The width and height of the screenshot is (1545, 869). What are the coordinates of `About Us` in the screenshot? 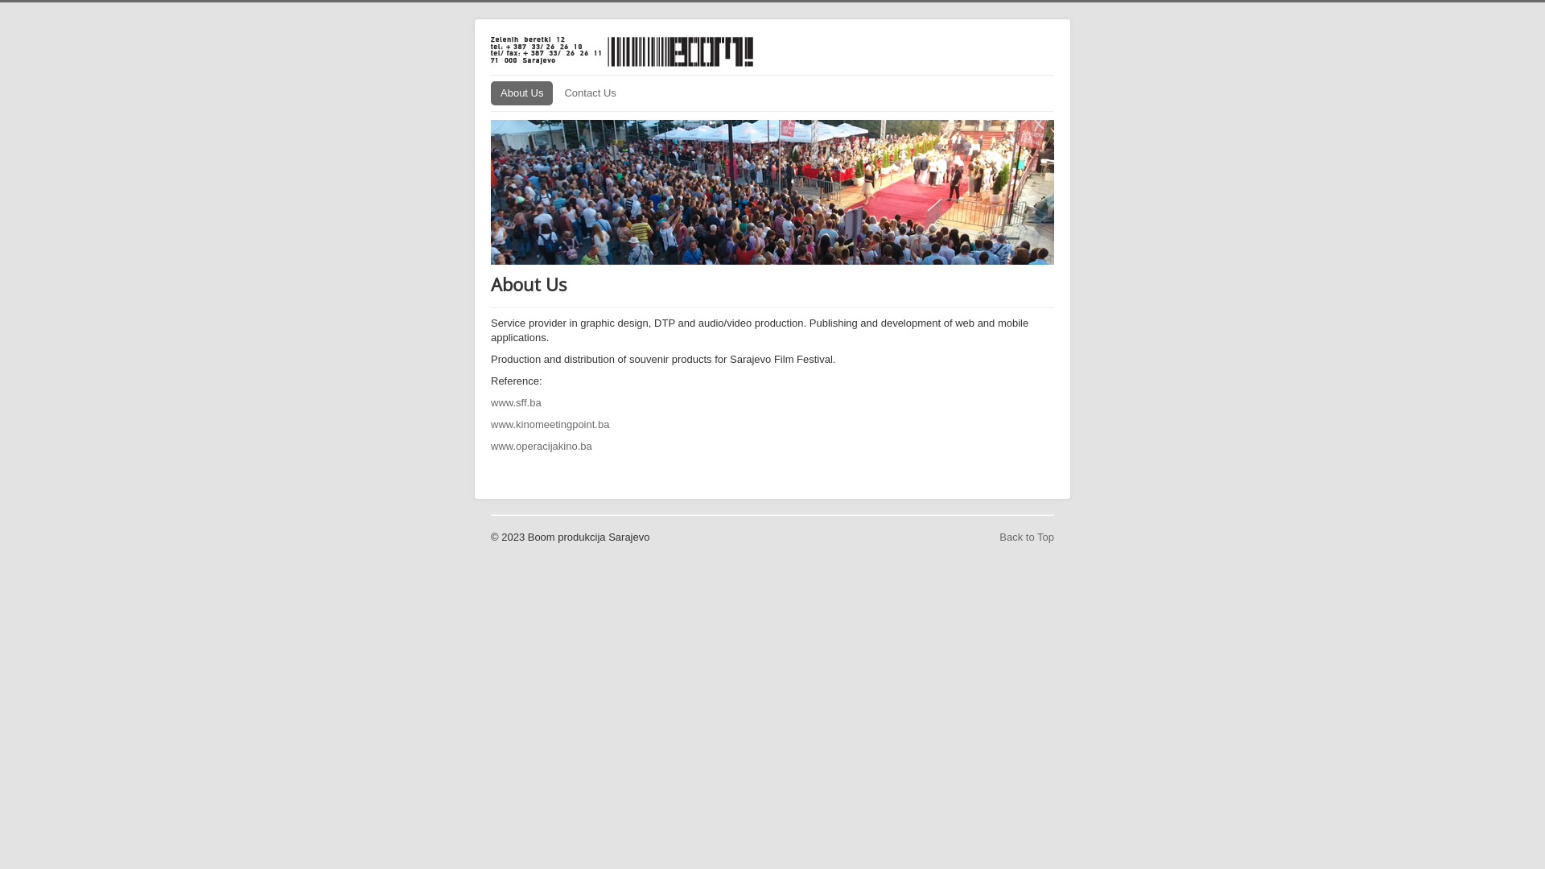 It's located at (521, 93).